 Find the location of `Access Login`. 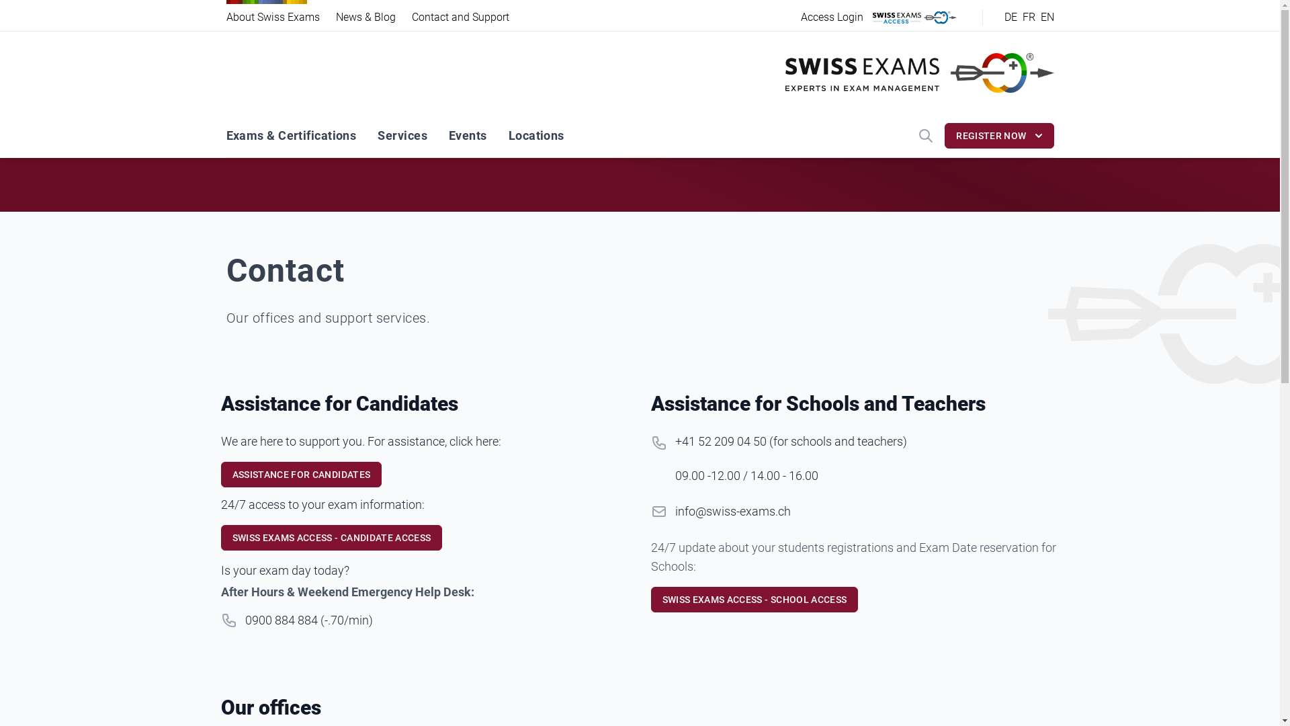

Access Login is located at coordinates (832, 17).